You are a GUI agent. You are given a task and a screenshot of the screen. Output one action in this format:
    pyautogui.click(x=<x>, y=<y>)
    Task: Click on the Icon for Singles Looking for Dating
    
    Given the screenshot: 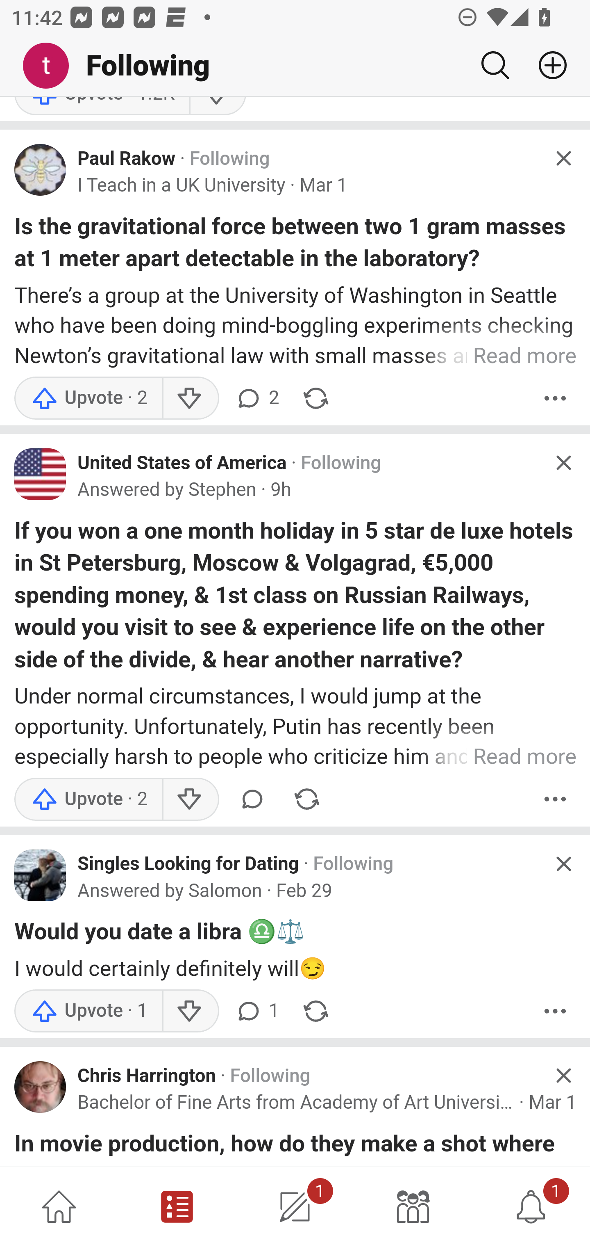 What is the action you would take?
    pyautogui.click(x=41, y=875)
    